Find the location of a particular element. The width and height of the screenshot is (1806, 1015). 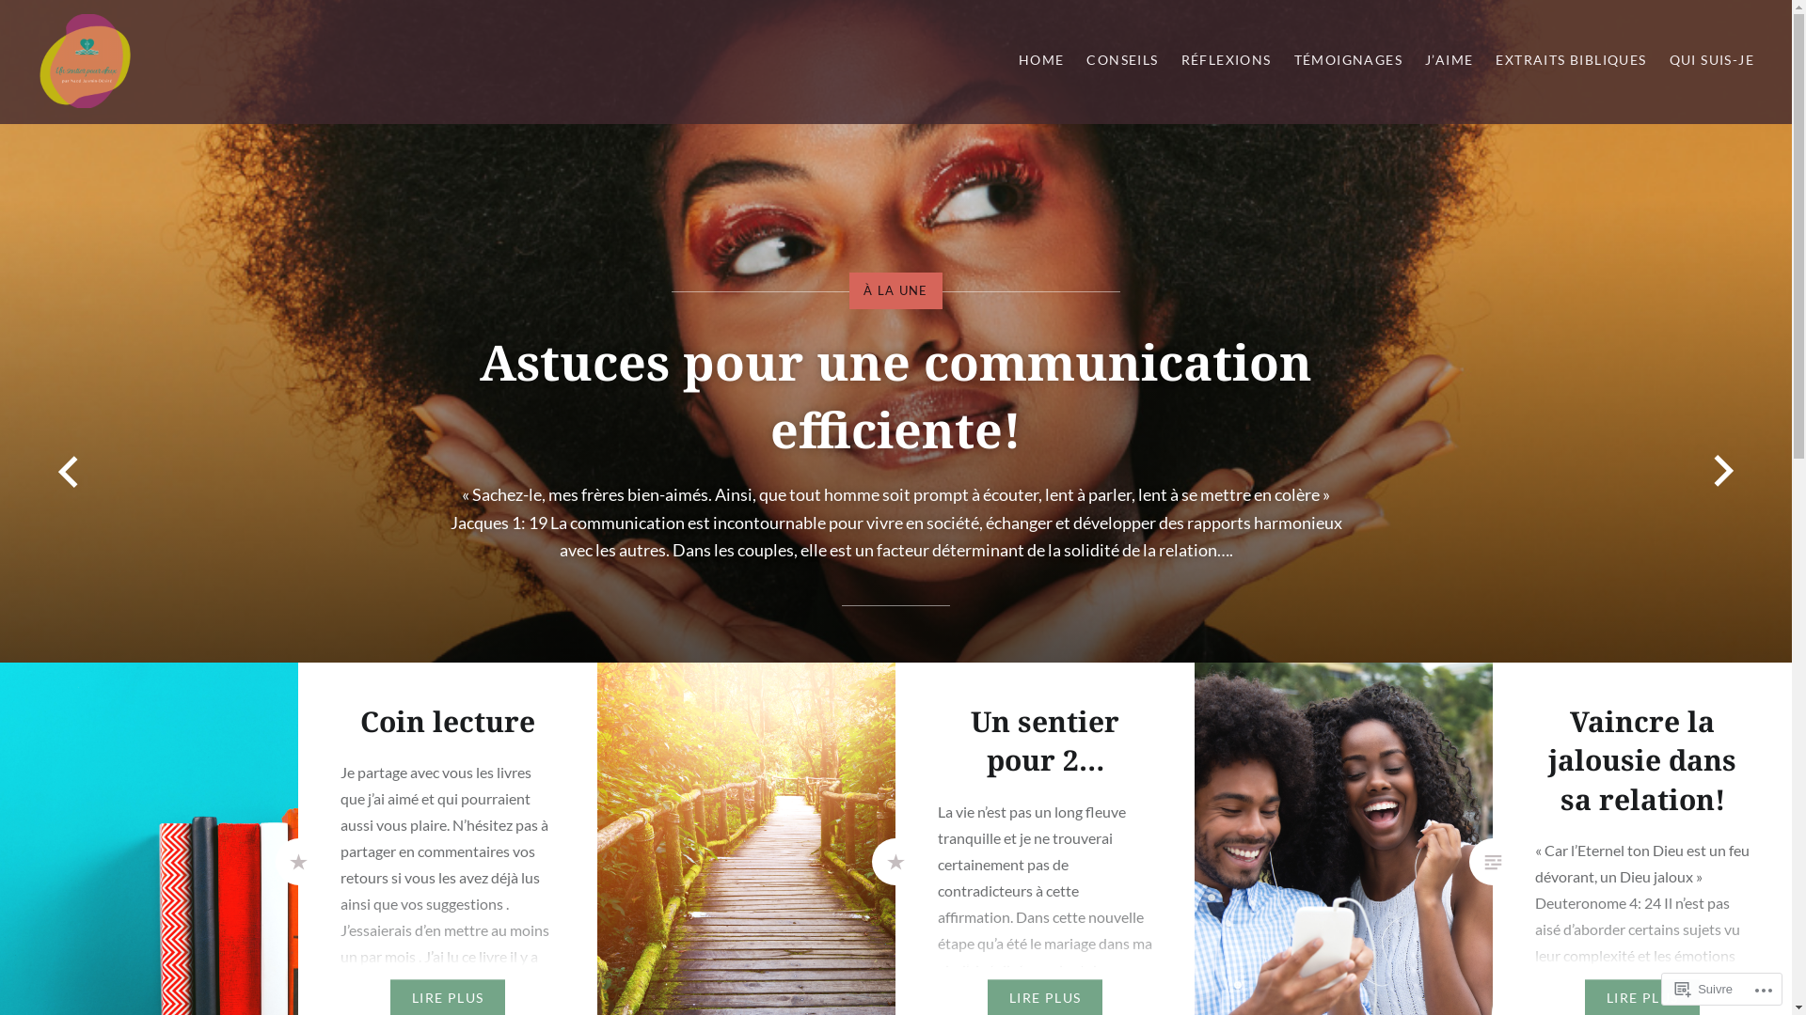

QUI SUIS-JE is located at coordinates (1712, 60).